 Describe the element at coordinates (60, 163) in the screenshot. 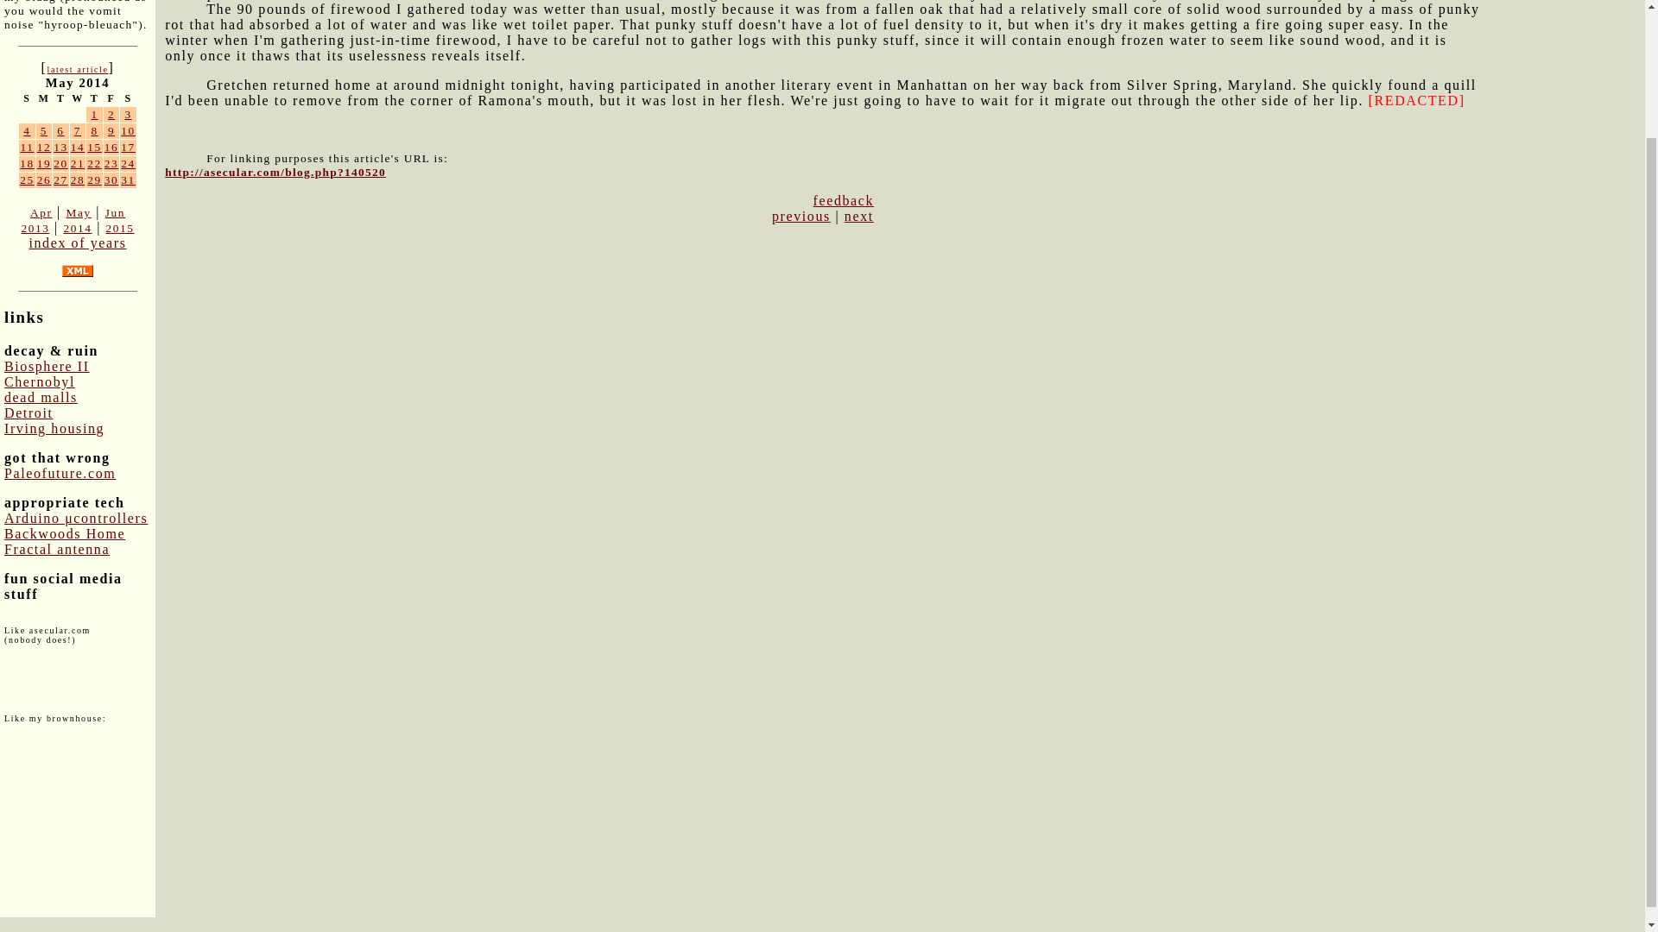

I see `20` at that location.